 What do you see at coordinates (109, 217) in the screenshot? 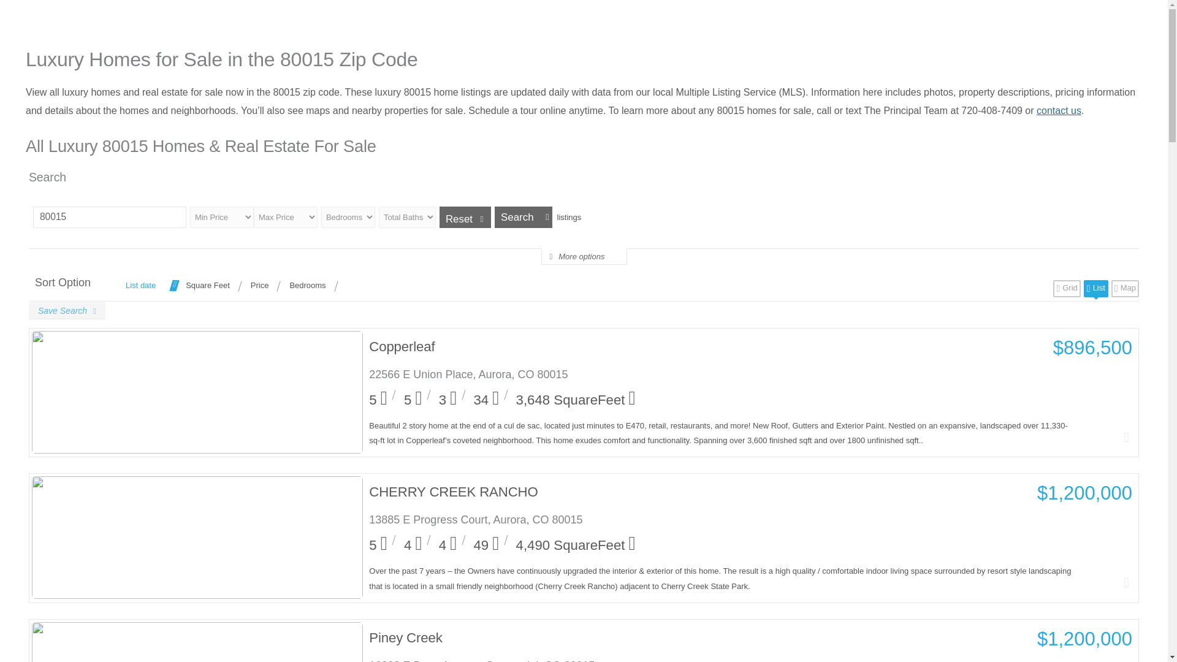
I see `80015` at bounding box center [109, 217].